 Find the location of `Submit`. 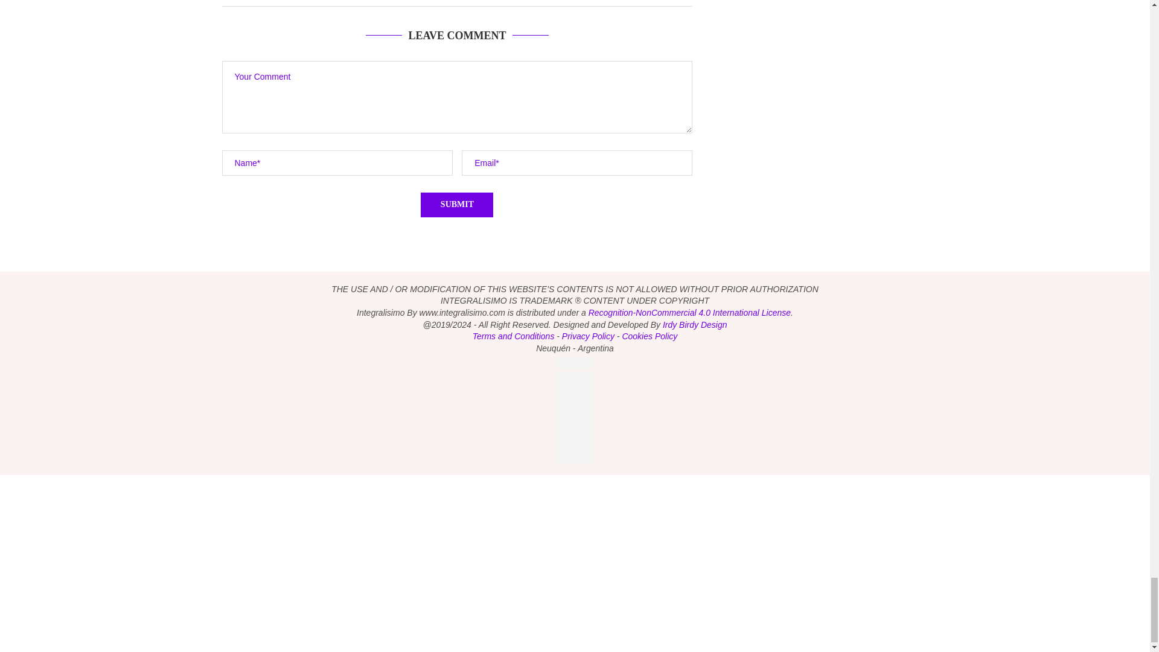

Submit is located at coordinates (456, 204).